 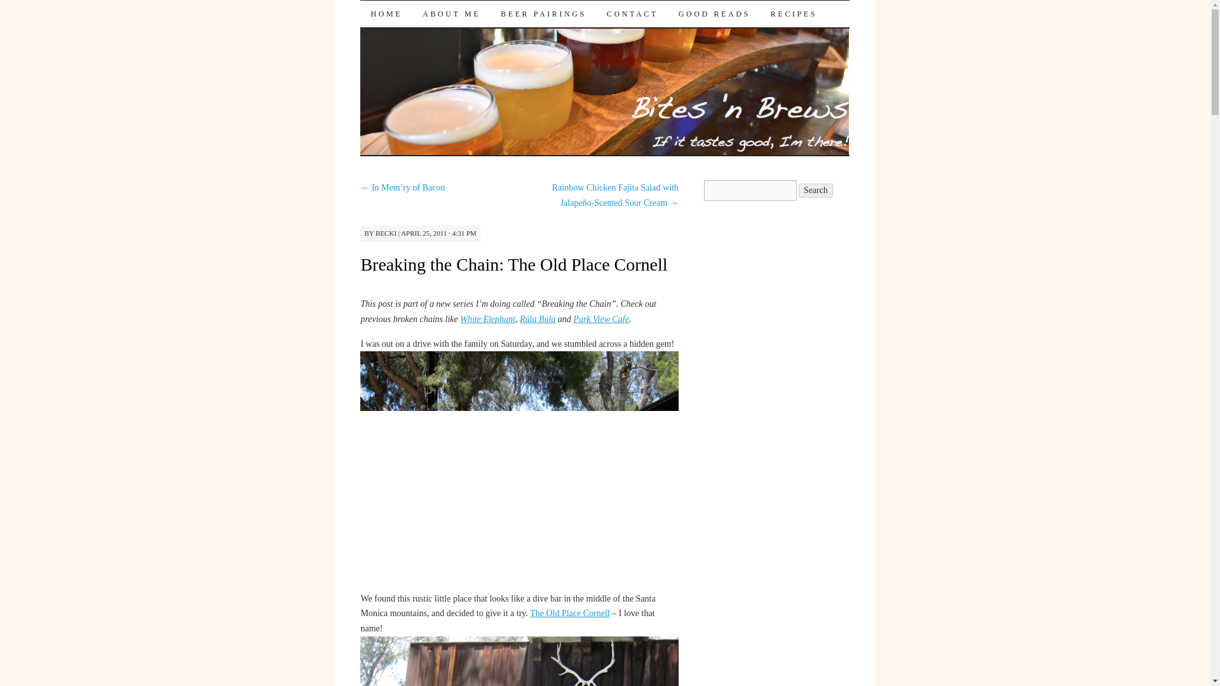 I want to click on Bites 'n Brews, so click(x=437, y=22).